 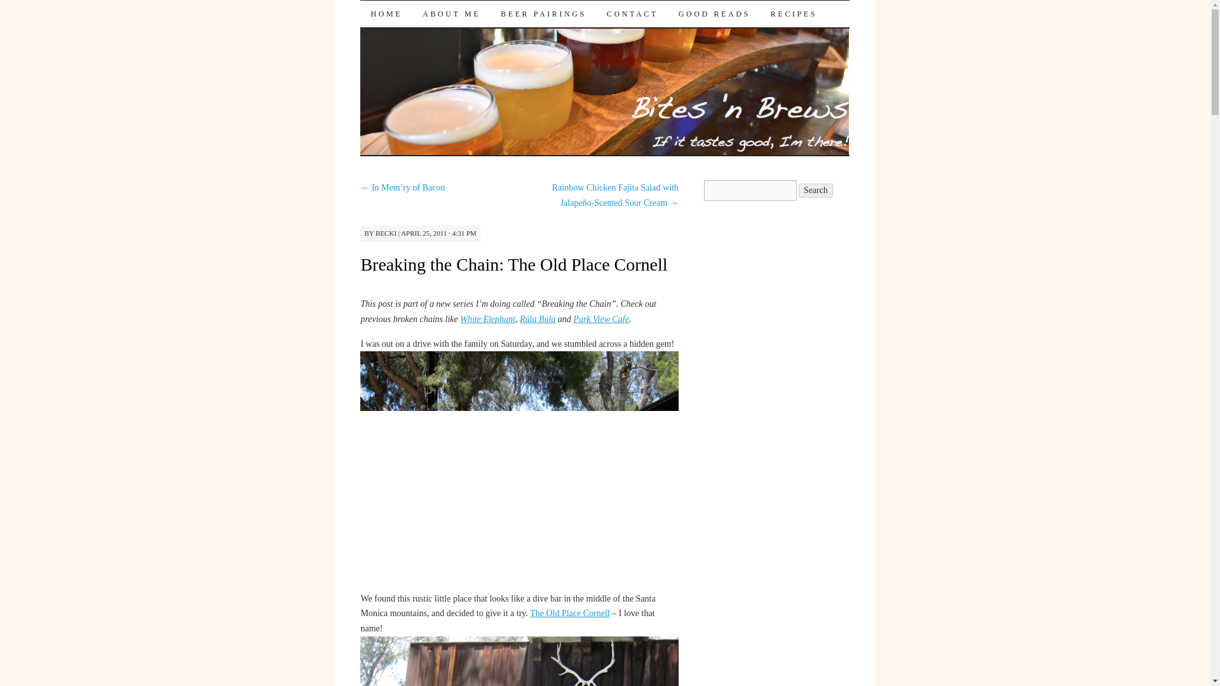 I want to click on Bites 'n Brews, so click(x=437, y=22).